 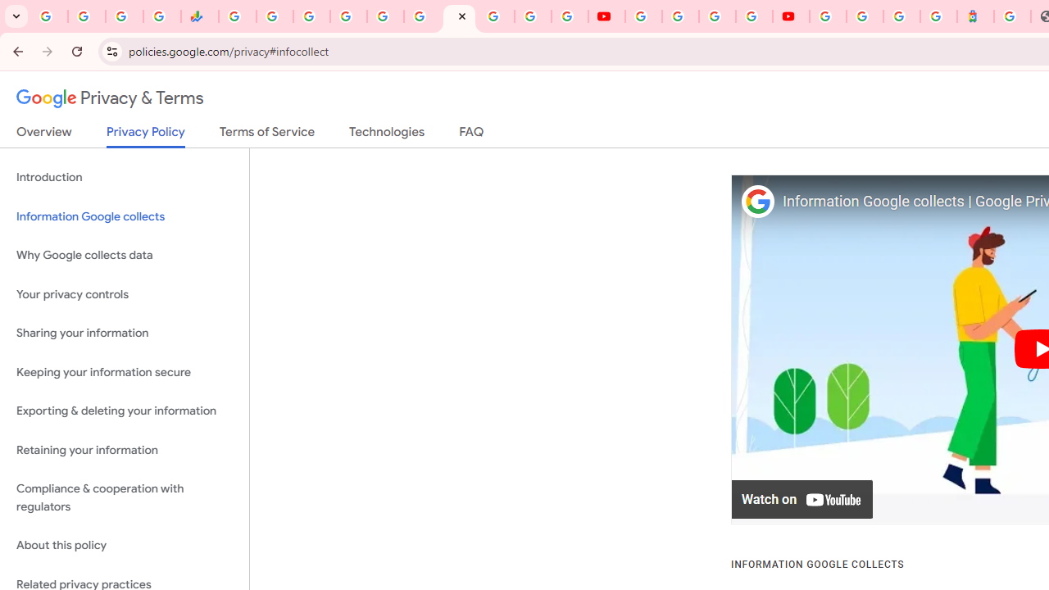 What do you see at coordinates (865, 16) in the screenshot?
I see `Sign in - Google Accounts` at bounding box center [865, 16].